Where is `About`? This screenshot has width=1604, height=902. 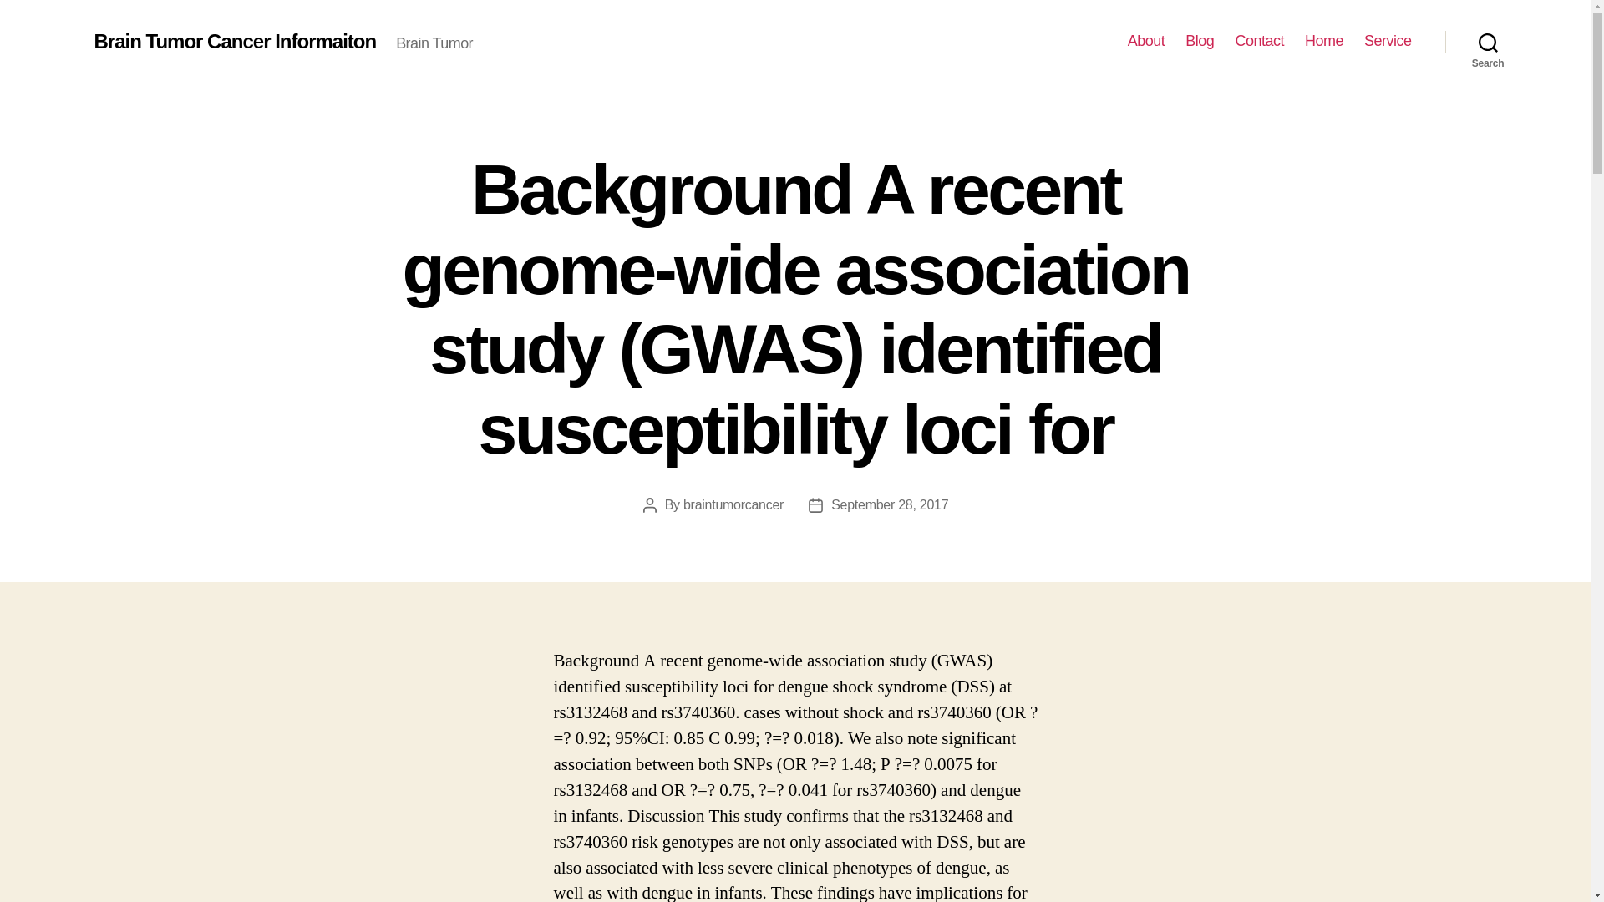 About is located at coordinates (1146, 41).